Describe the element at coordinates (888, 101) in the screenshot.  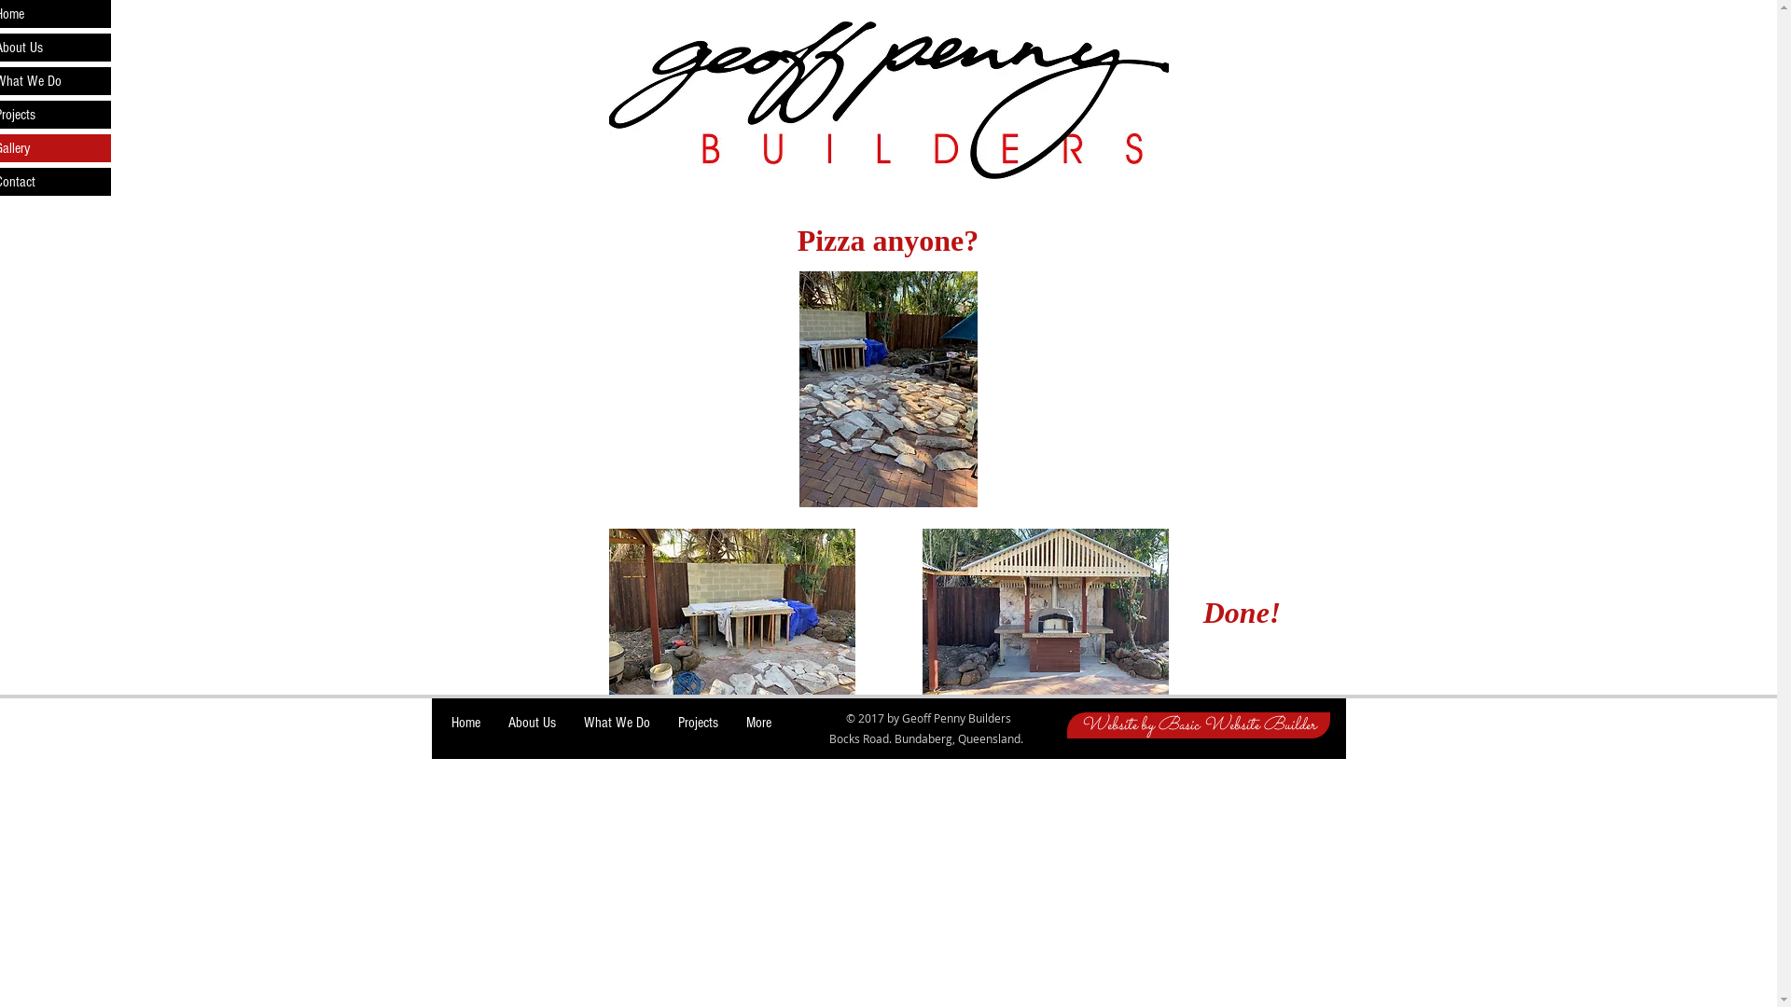
I see `penny 2.jpg` at that location.